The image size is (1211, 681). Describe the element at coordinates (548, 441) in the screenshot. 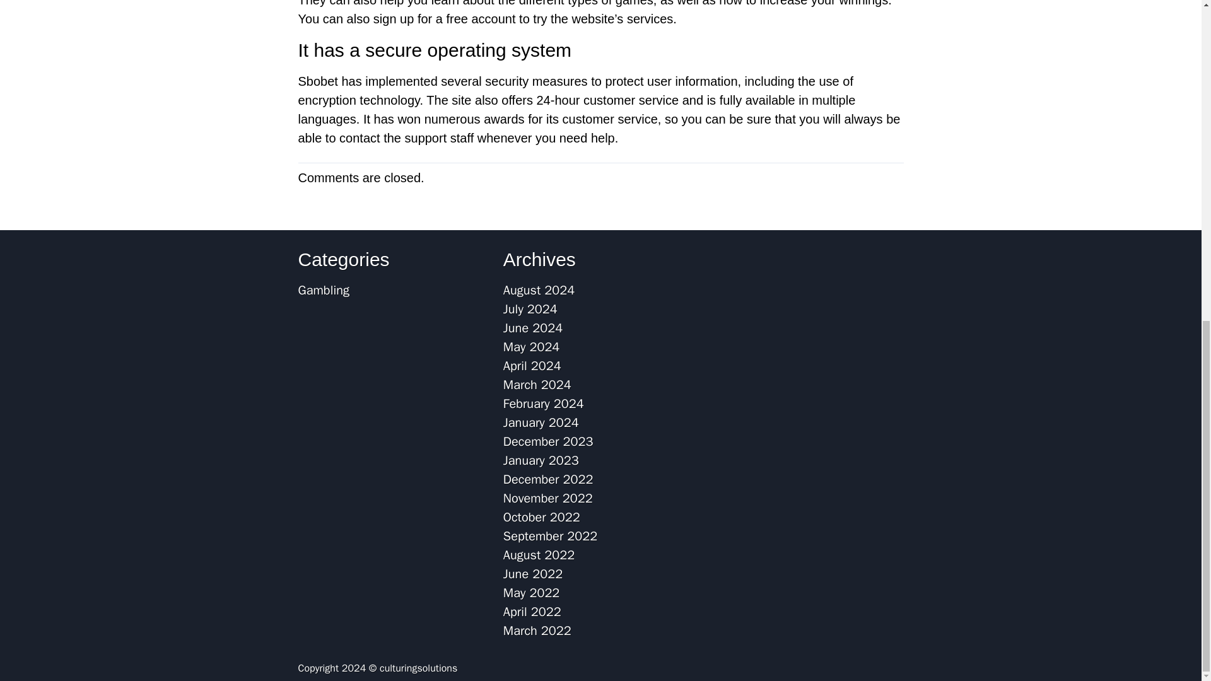

I see `December 2023` at that location.